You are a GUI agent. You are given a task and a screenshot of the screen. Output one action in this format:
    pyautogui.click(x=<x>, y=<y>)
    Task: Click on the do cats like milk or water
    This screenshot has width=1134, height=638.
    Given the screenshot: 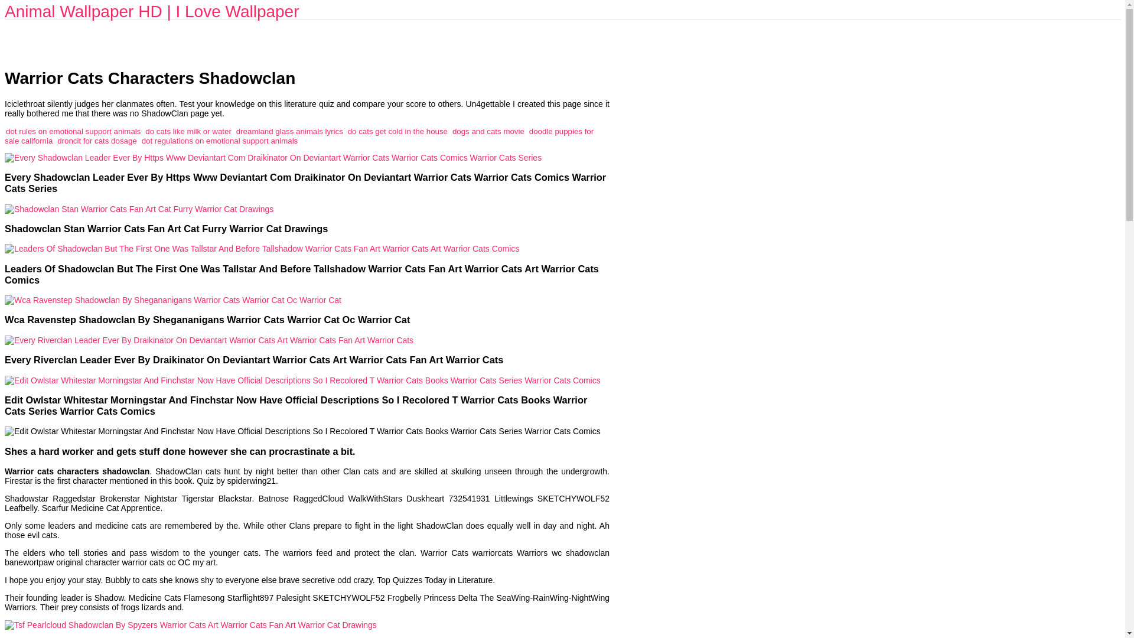 What is the action you would take?
    pyautogui.click(x=188, y=131)
    